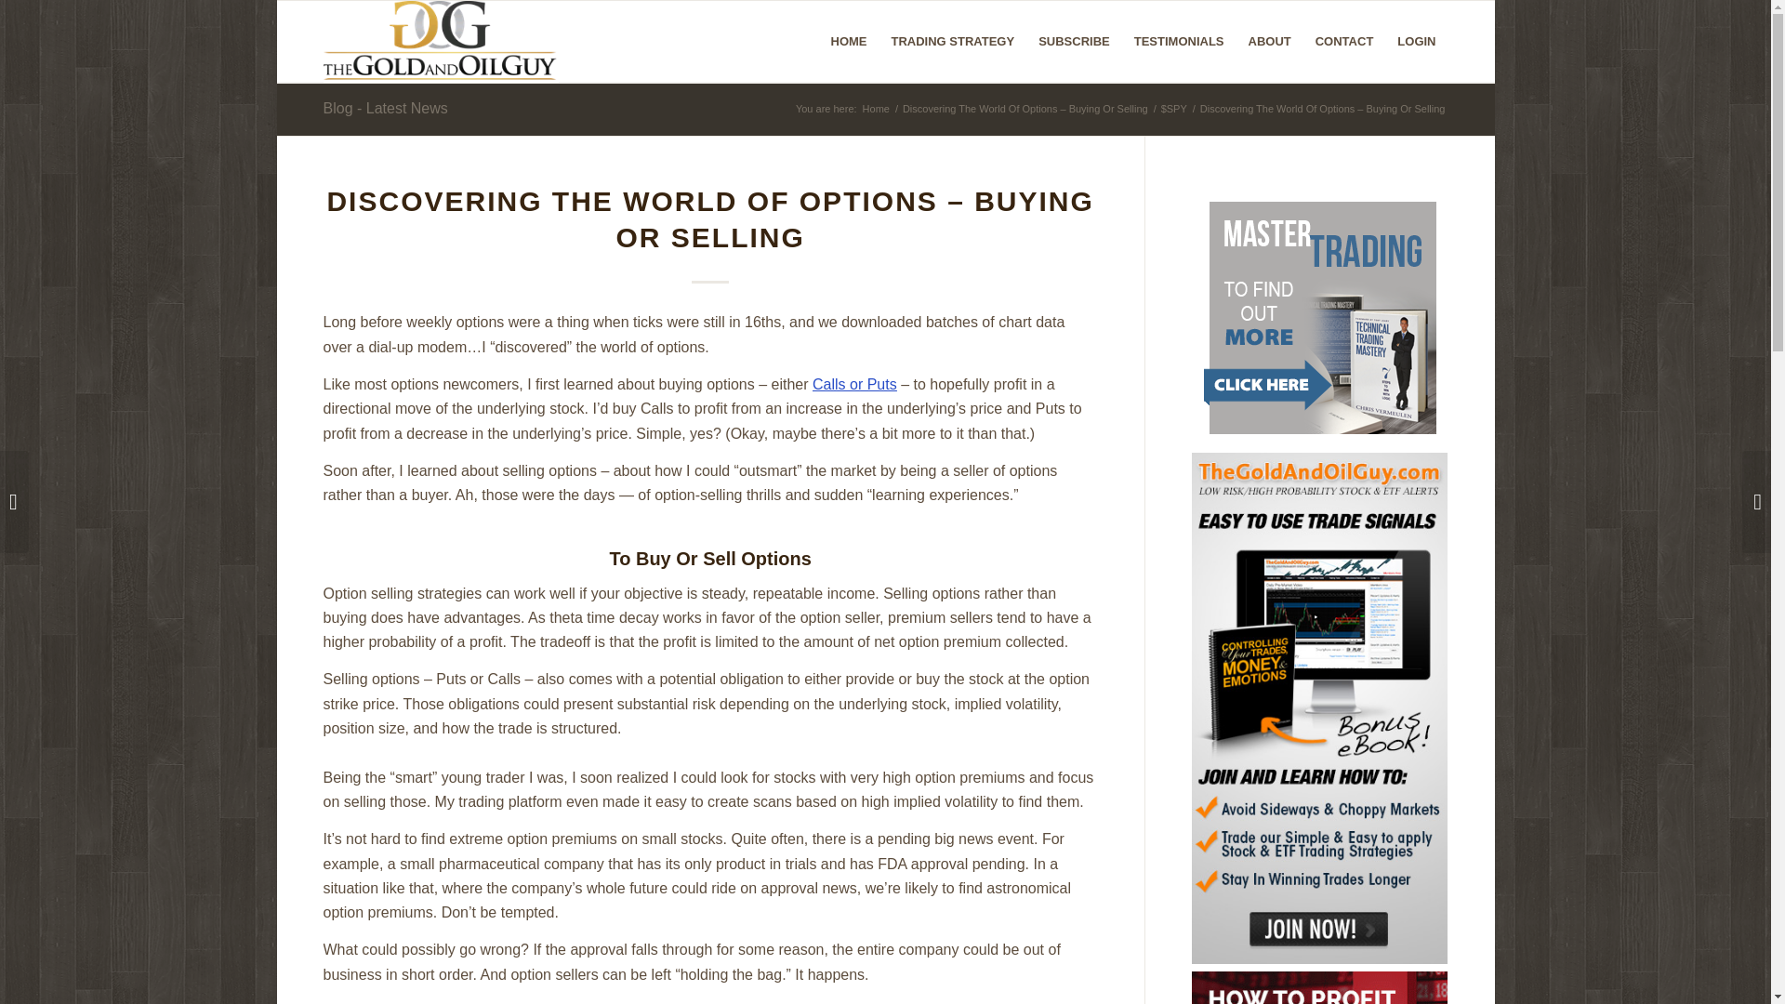 The height and width of the screenshot is (1004, 1785). What do you see at coordinates (385, 108) in the screenshot?
I see `Permanent Link: Blog - Latest News` at bounding box center [385, 108].